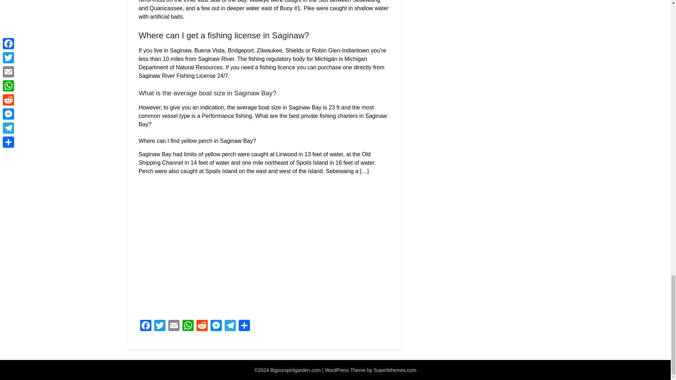  I want to click on Email, so click(174, 327).